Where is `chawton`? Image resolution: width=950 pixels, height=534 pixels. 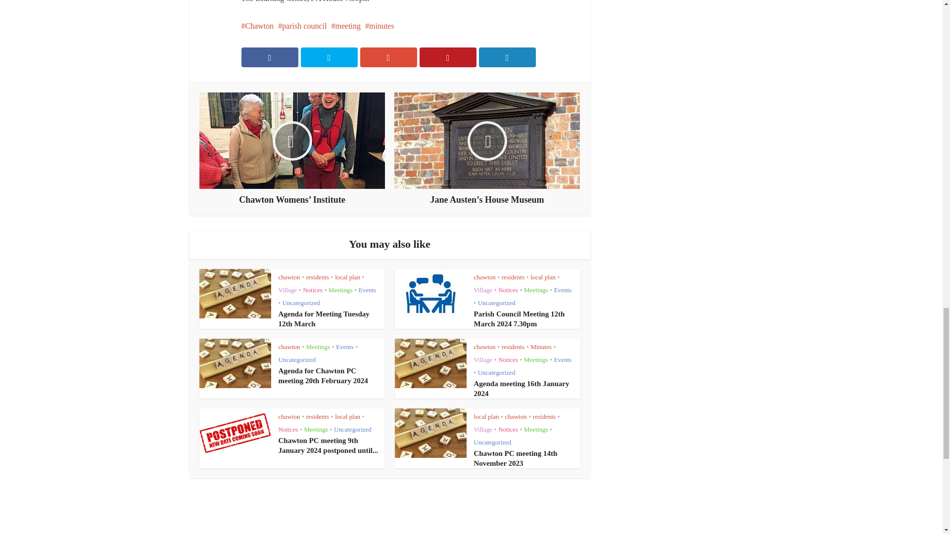 chawton is located at coordinates (289, 277).